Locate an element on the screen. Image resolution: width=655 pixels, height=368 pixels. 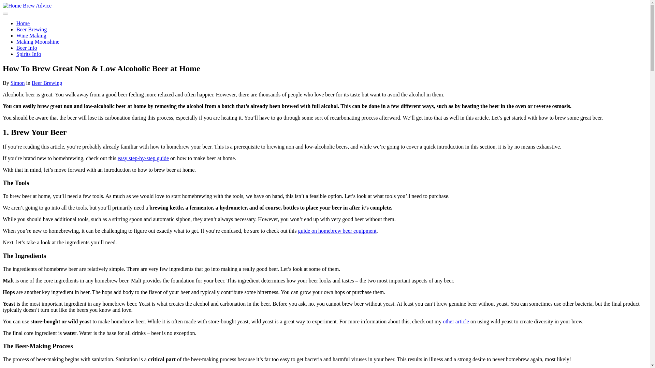
Beer Brewing is located at coordinates (31, 29).